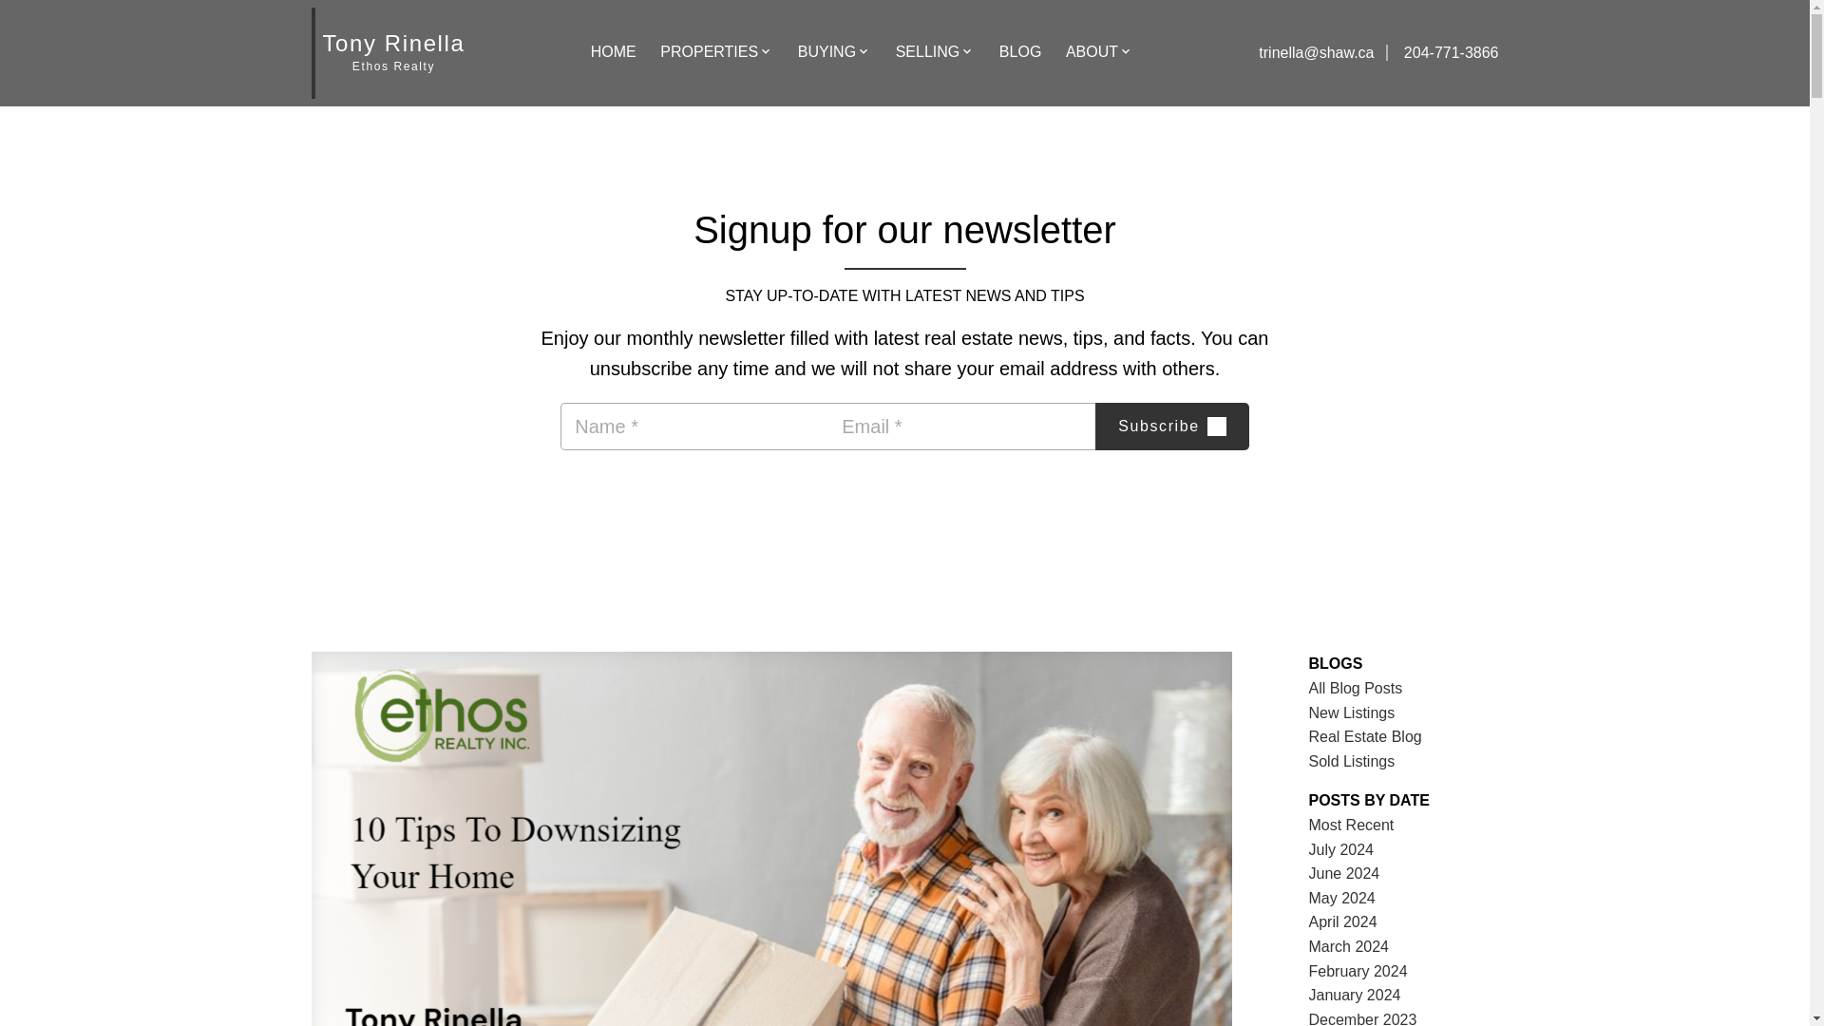  Describe the element at coordinates (1020, 53) in the screenshot. I see `BLOG` at that location.